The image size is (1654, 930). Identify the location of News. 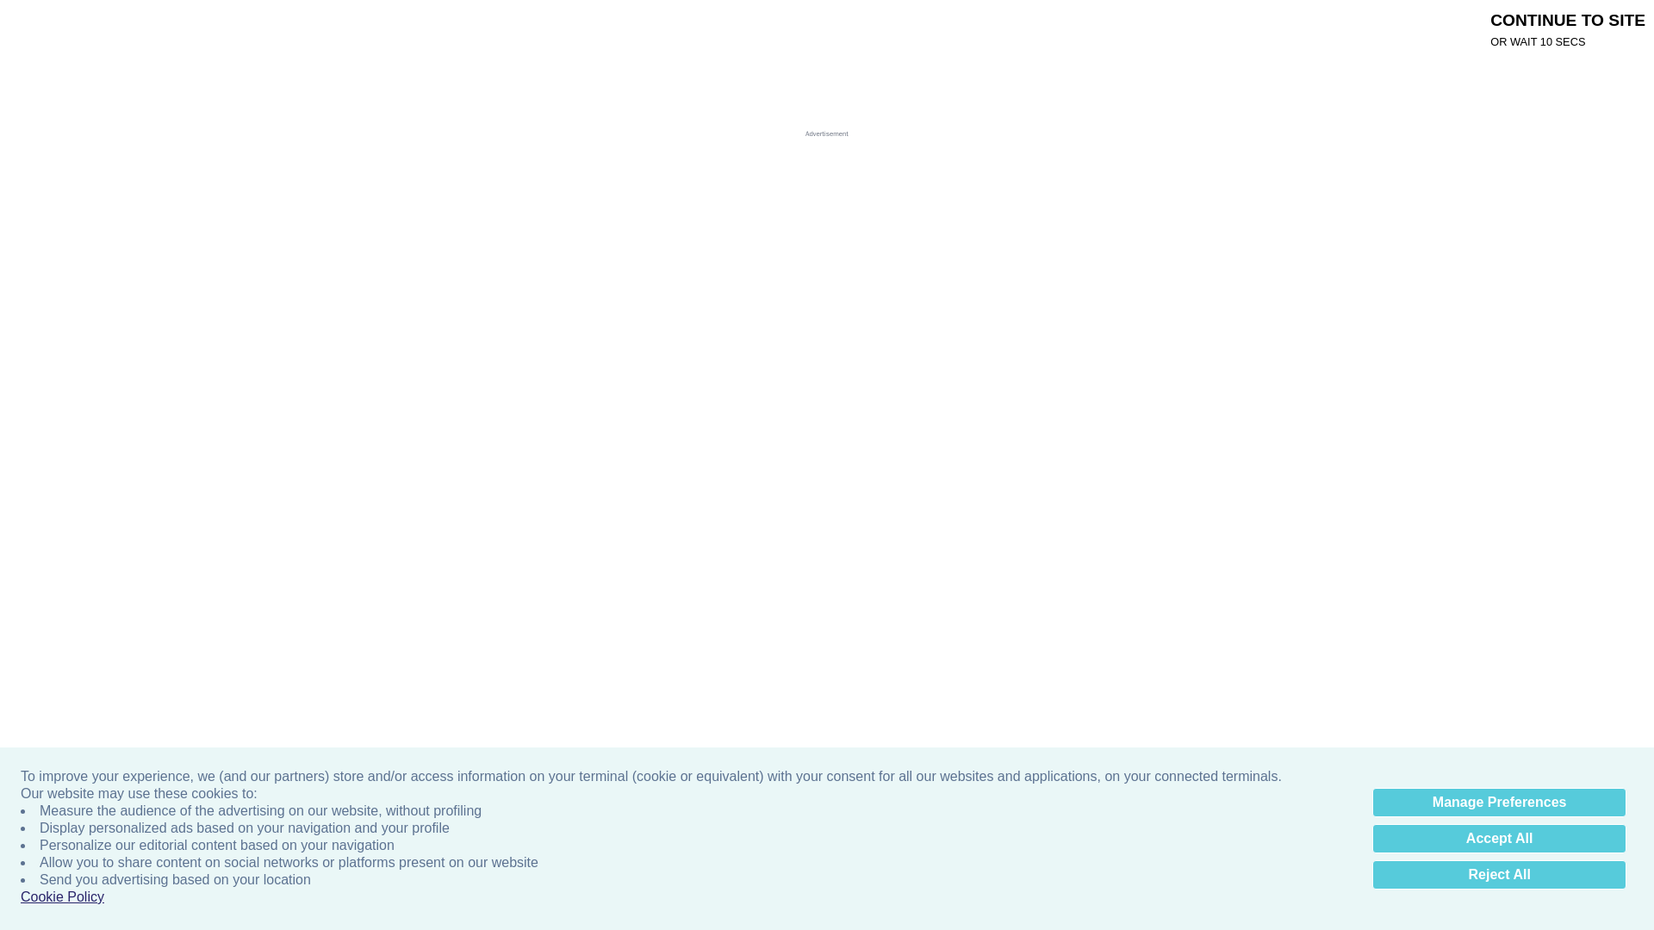
(603, 28).